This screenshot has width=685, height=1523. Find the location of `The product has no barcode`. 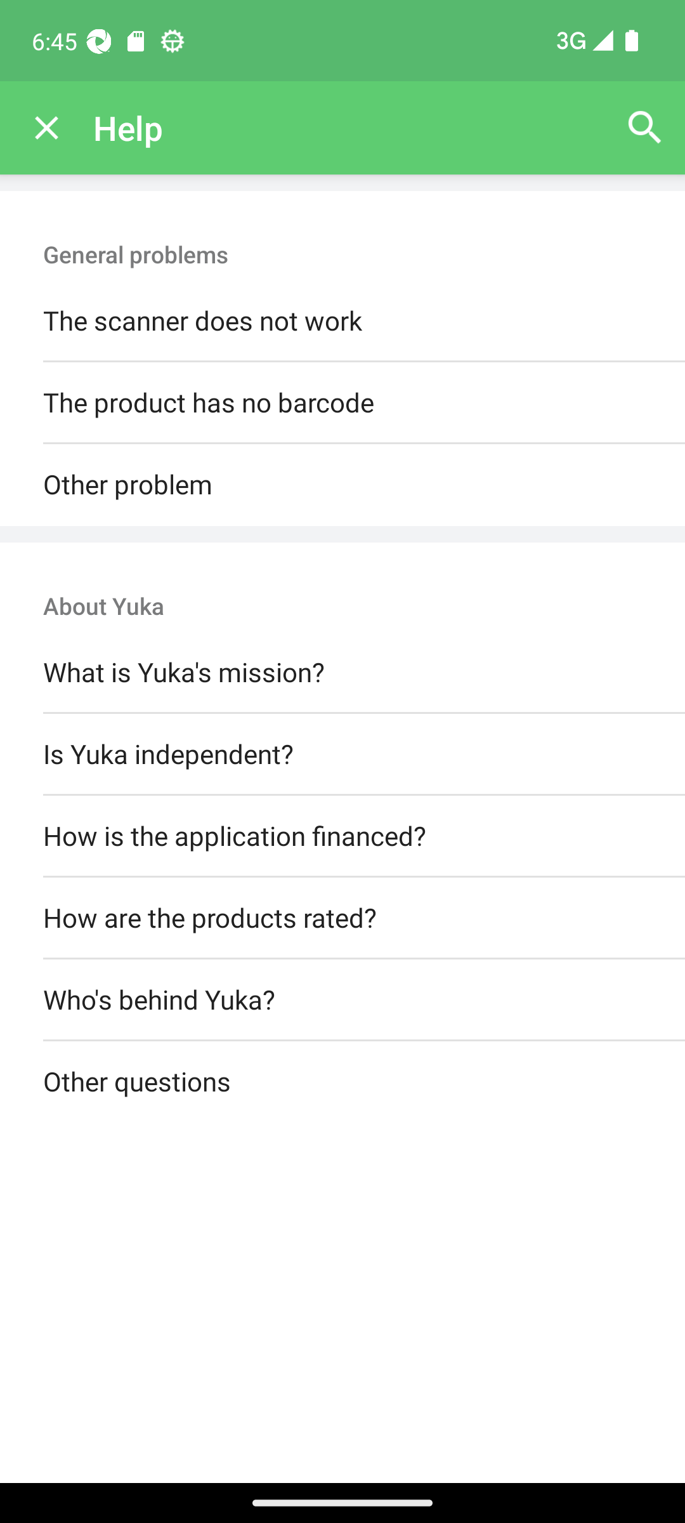

The product has no barcode is located at coordinates (342, 404).